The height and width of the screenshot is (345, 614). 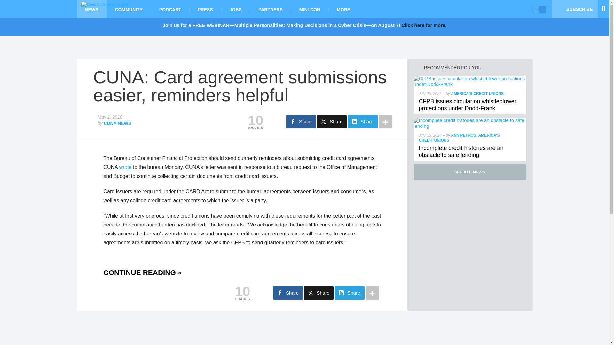 I want to click on MORE, so click(x=343, y=9).